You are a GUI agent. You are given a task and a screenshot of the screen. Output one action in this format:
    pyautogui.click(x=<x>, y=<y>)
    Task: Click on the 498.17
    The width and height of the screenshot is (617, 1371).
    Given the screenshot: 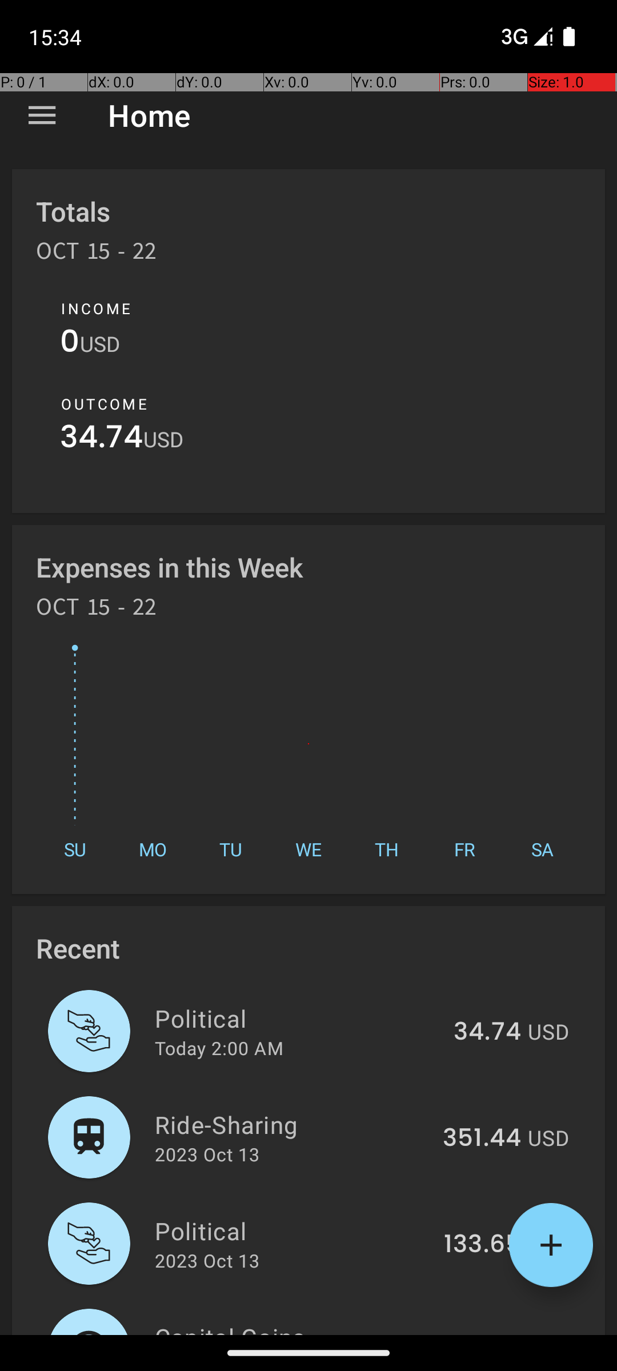 What is the action you would take?
    pyautogui.click(x=482, y=1333)
    